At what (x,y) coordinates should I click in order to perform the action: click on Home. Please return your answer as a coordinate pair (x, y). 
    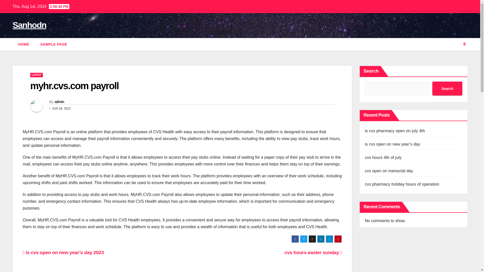
    Looking at the image, I should click on (24, 44).